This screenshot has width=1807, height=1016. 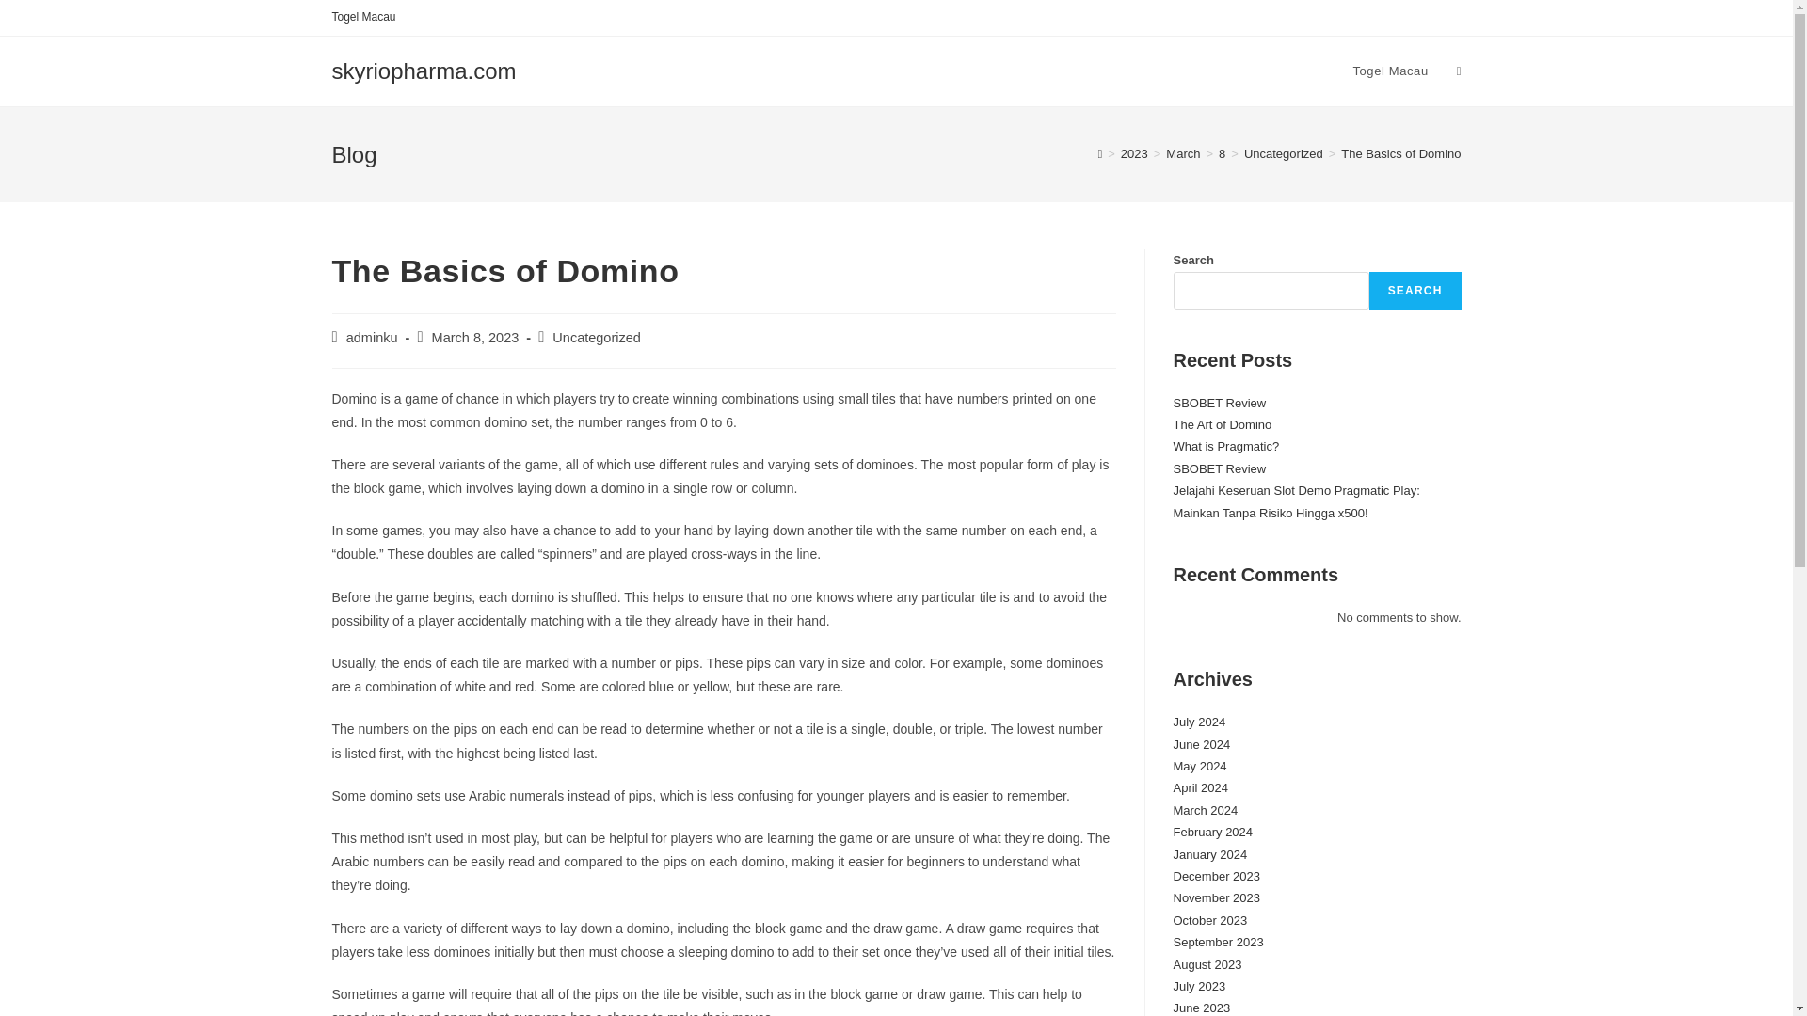 What do you see at coordinates (372, 338) in the screenshot?
I see `Posts by adminku` at bounding box center [372, 338].